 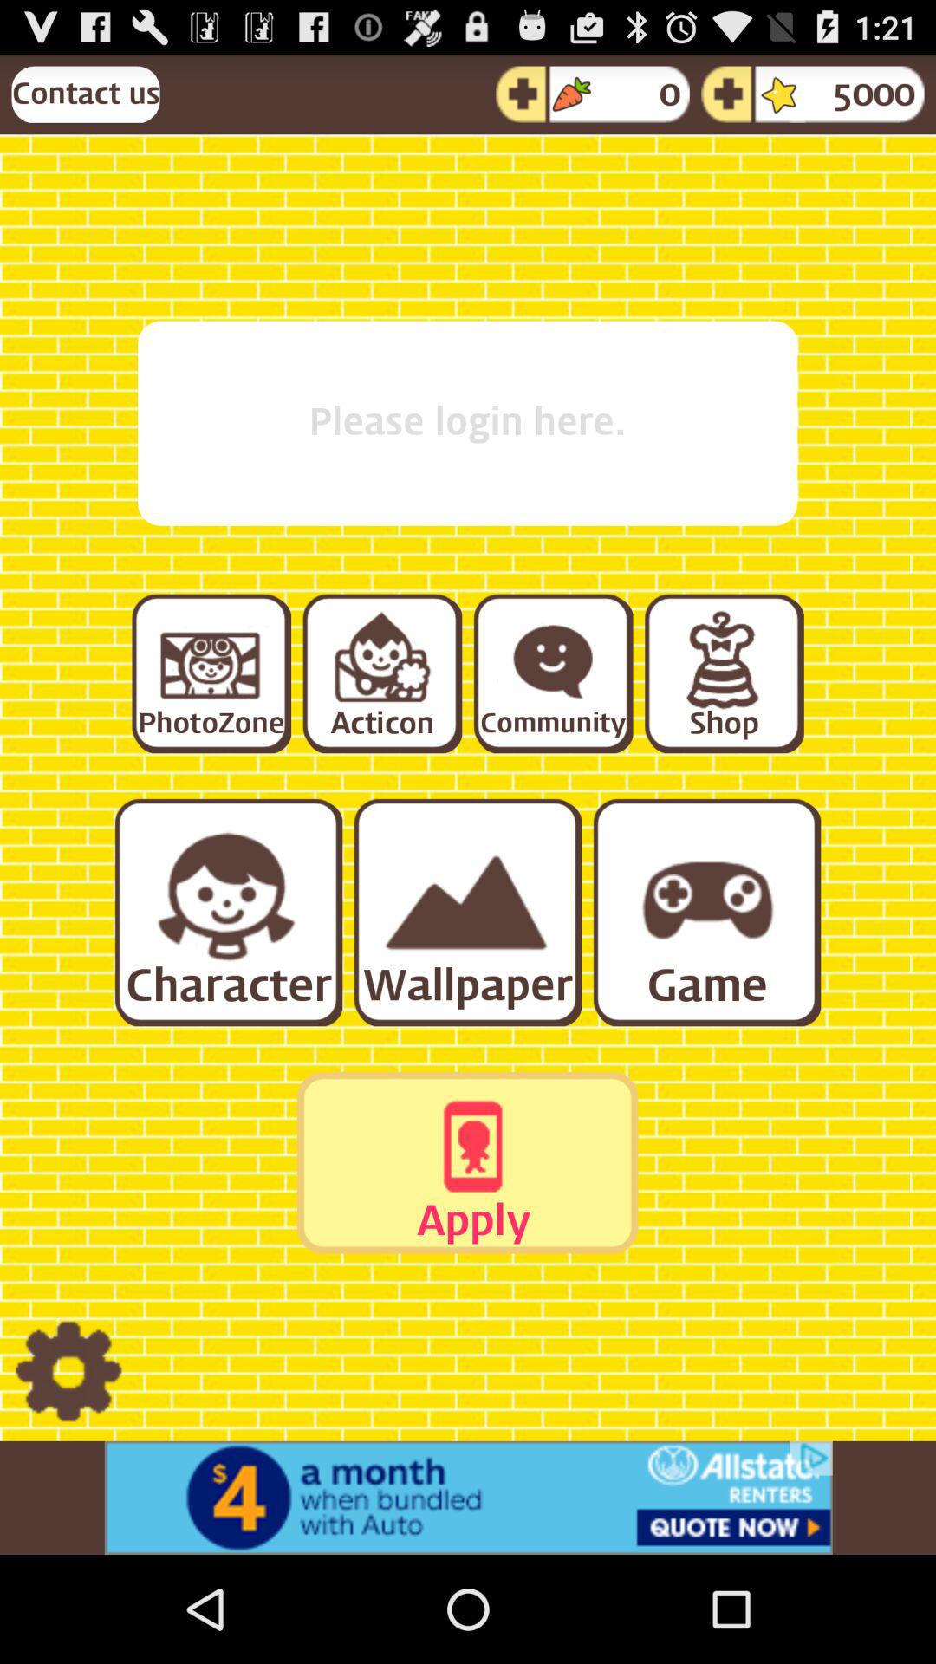 What do you see at coordinates (210, 673) in the screenshot?
I see `option` at bounding box center [210, 673].